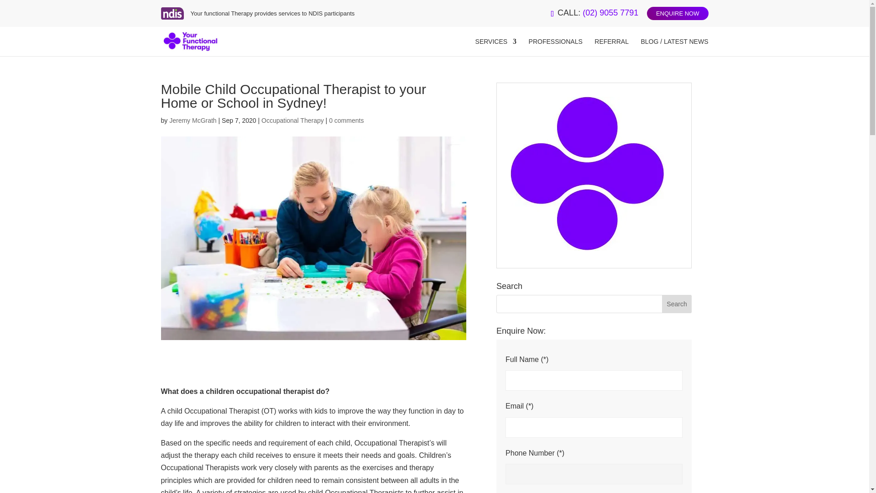 This screenshot has width=876, height=493. What do you see at coordinates (193, 121) in the screenshot?
I see `Jeremy McGrath` at bounding box center [193, 121].